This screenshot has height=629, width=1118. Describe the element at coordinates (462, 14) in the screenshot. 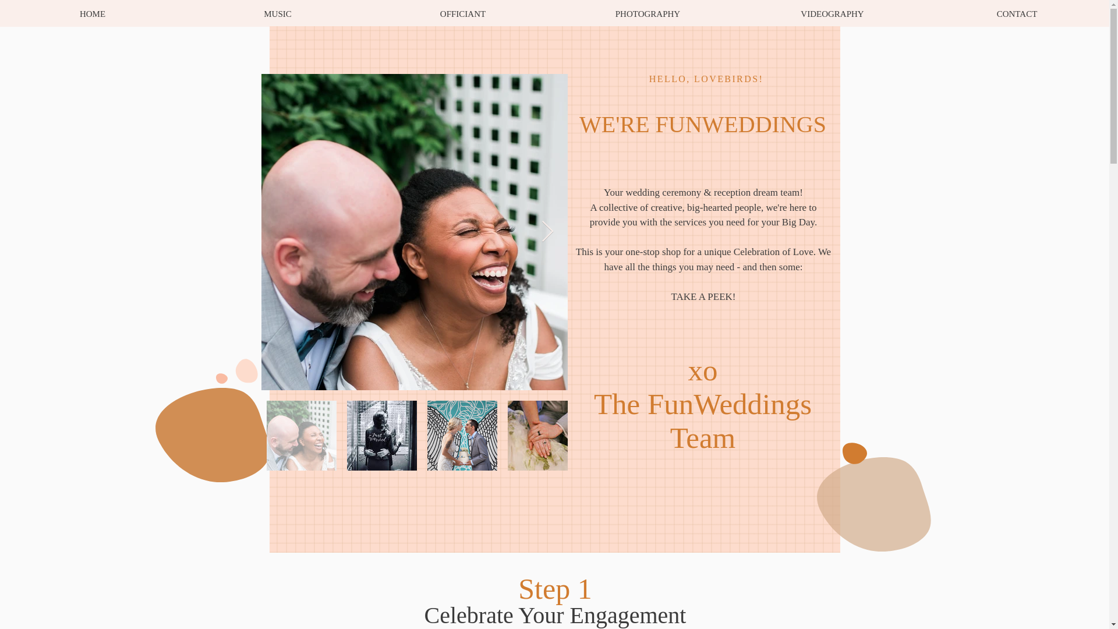

I see `OFFICIANT` at that location.